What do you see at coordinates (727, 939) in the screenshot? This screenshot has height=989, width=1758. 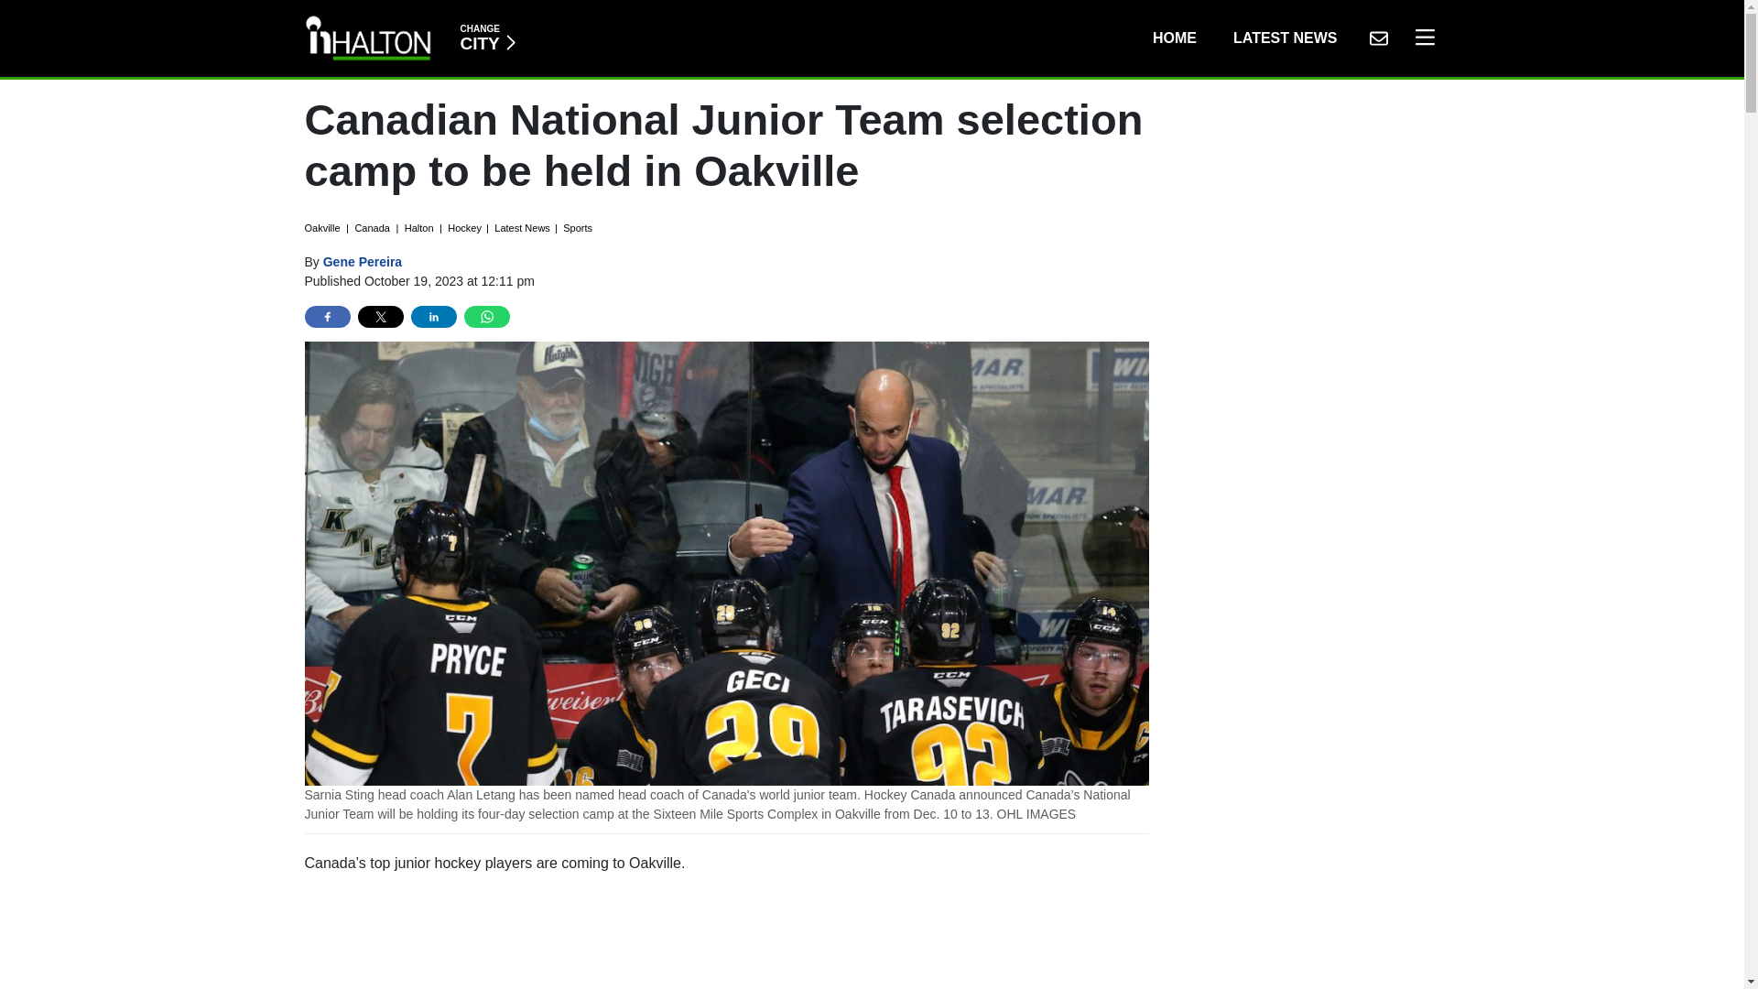 I see `OPEN MENU` at bounding box center [727, 939].